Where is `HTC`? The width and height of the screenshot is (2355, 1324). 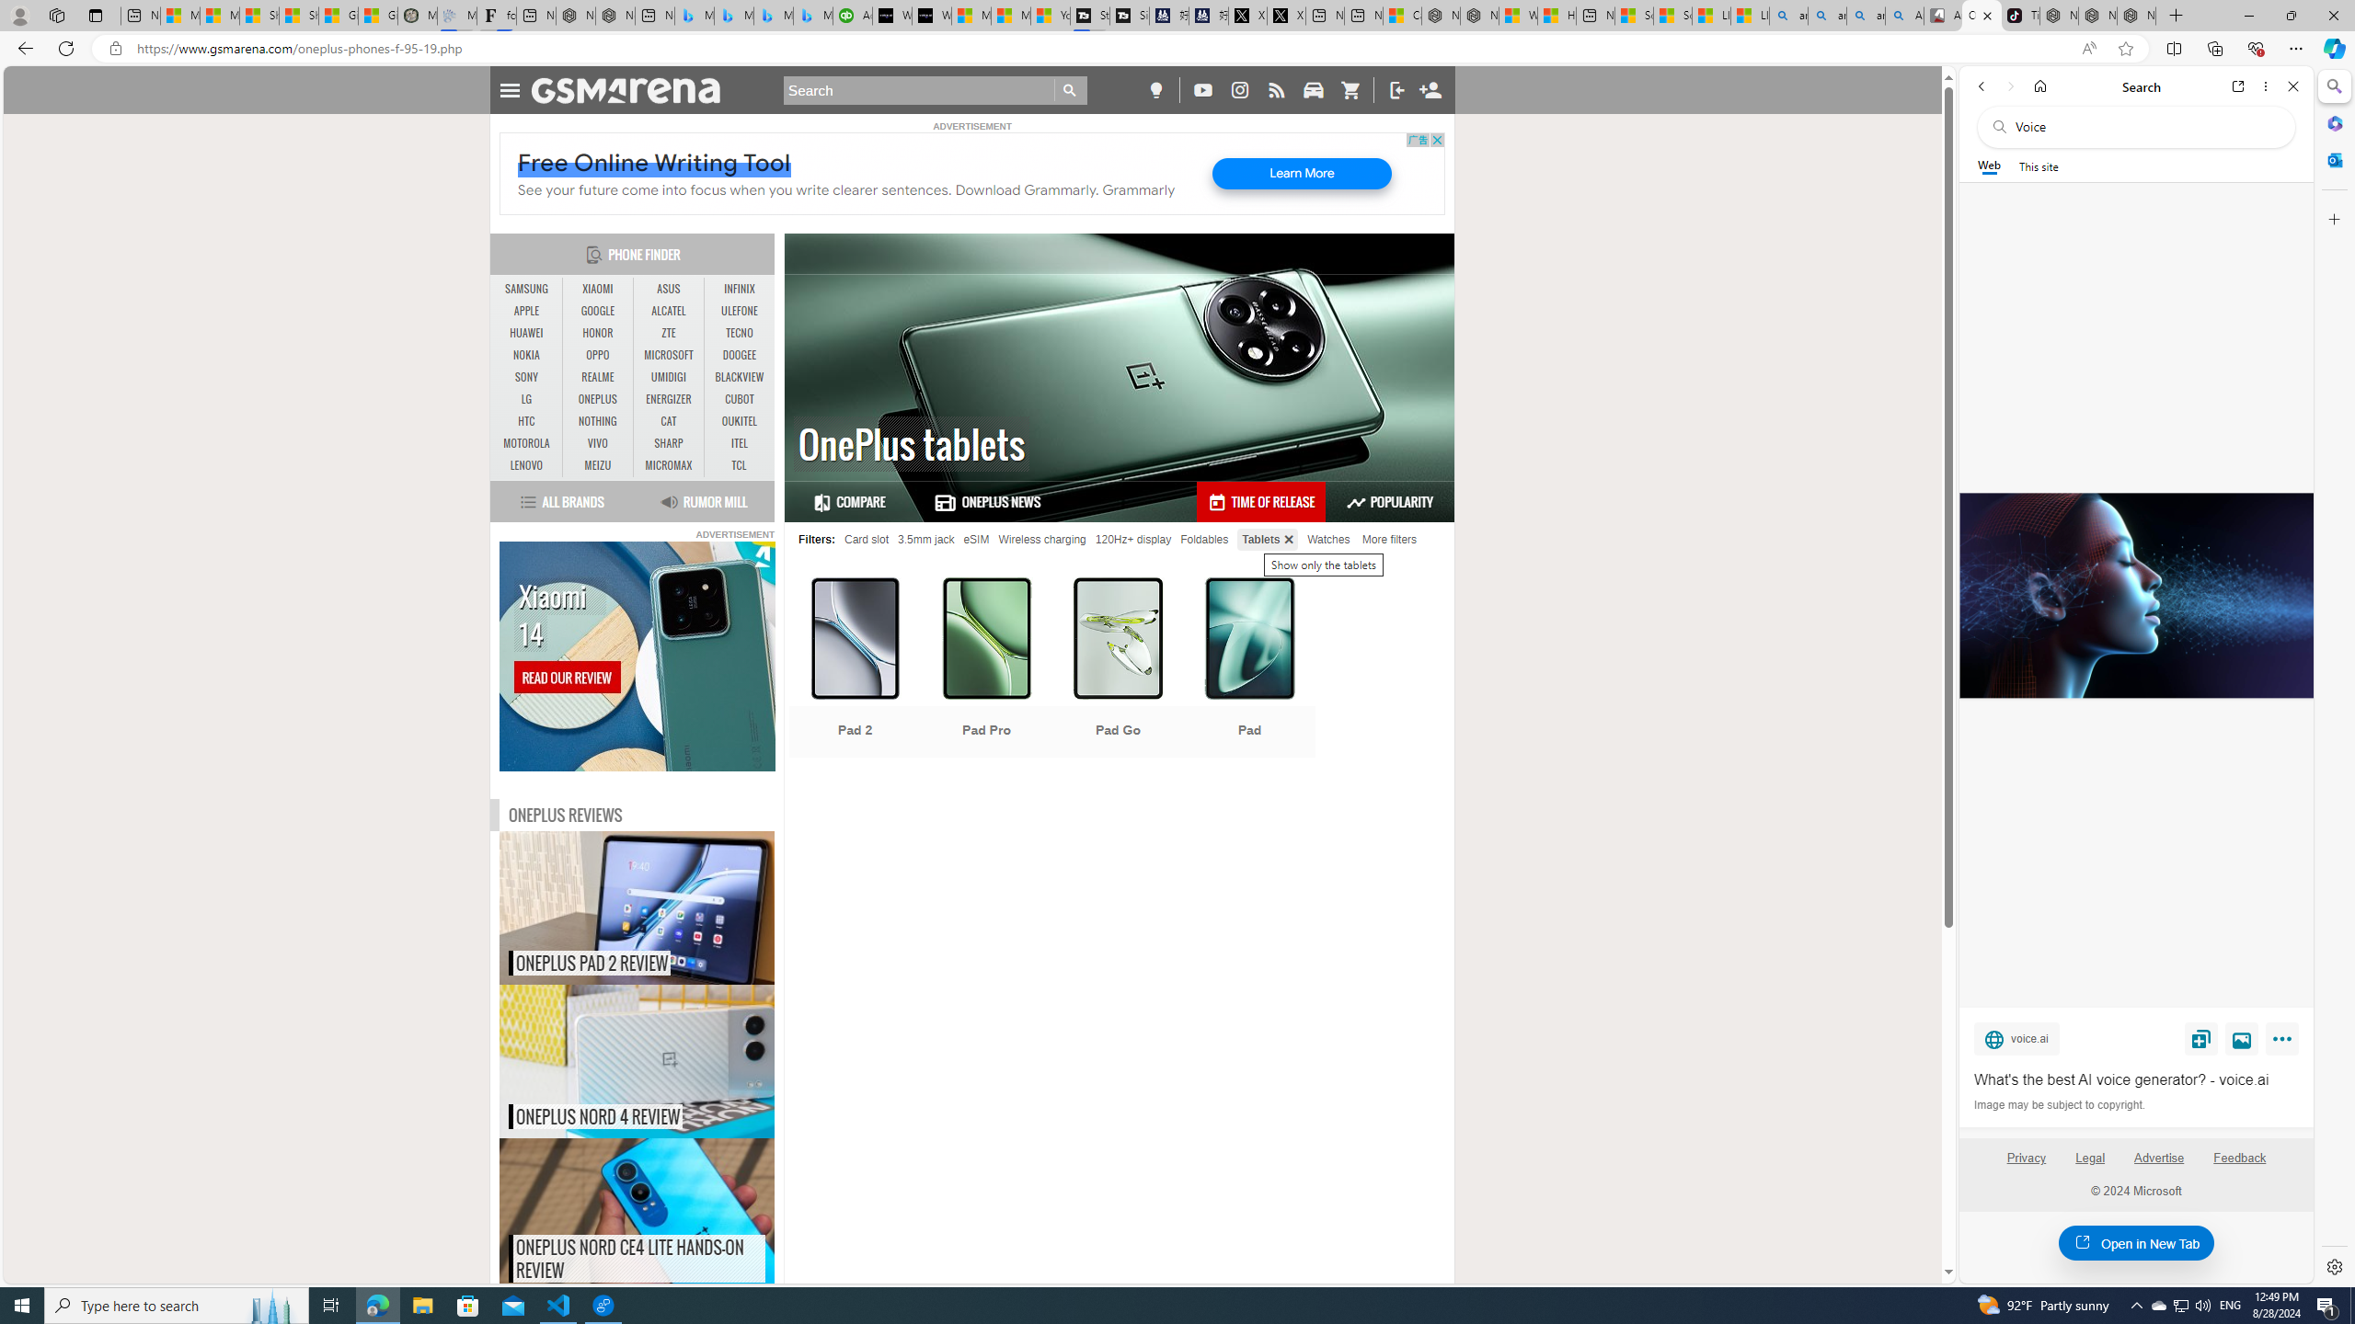 HTC is located at coordinates (527, 421).